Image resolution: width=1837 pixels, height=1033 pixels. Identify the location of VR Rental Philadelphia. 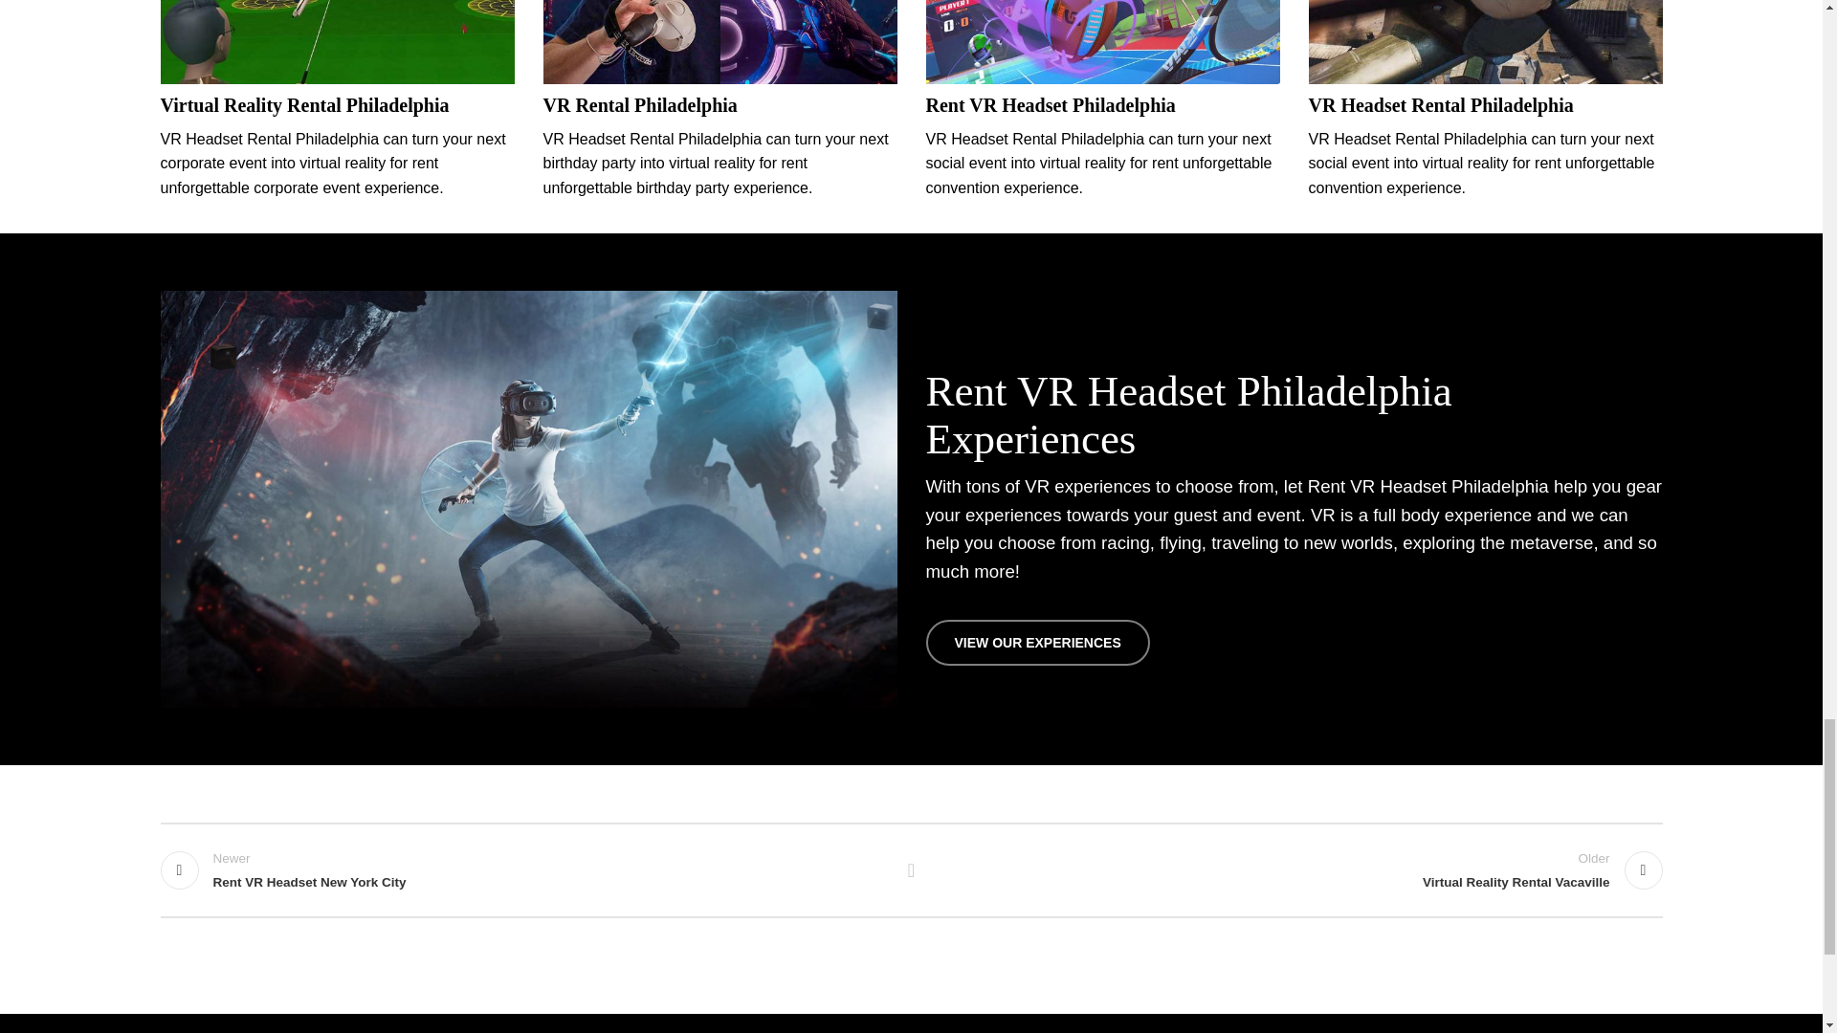
(641, 105).